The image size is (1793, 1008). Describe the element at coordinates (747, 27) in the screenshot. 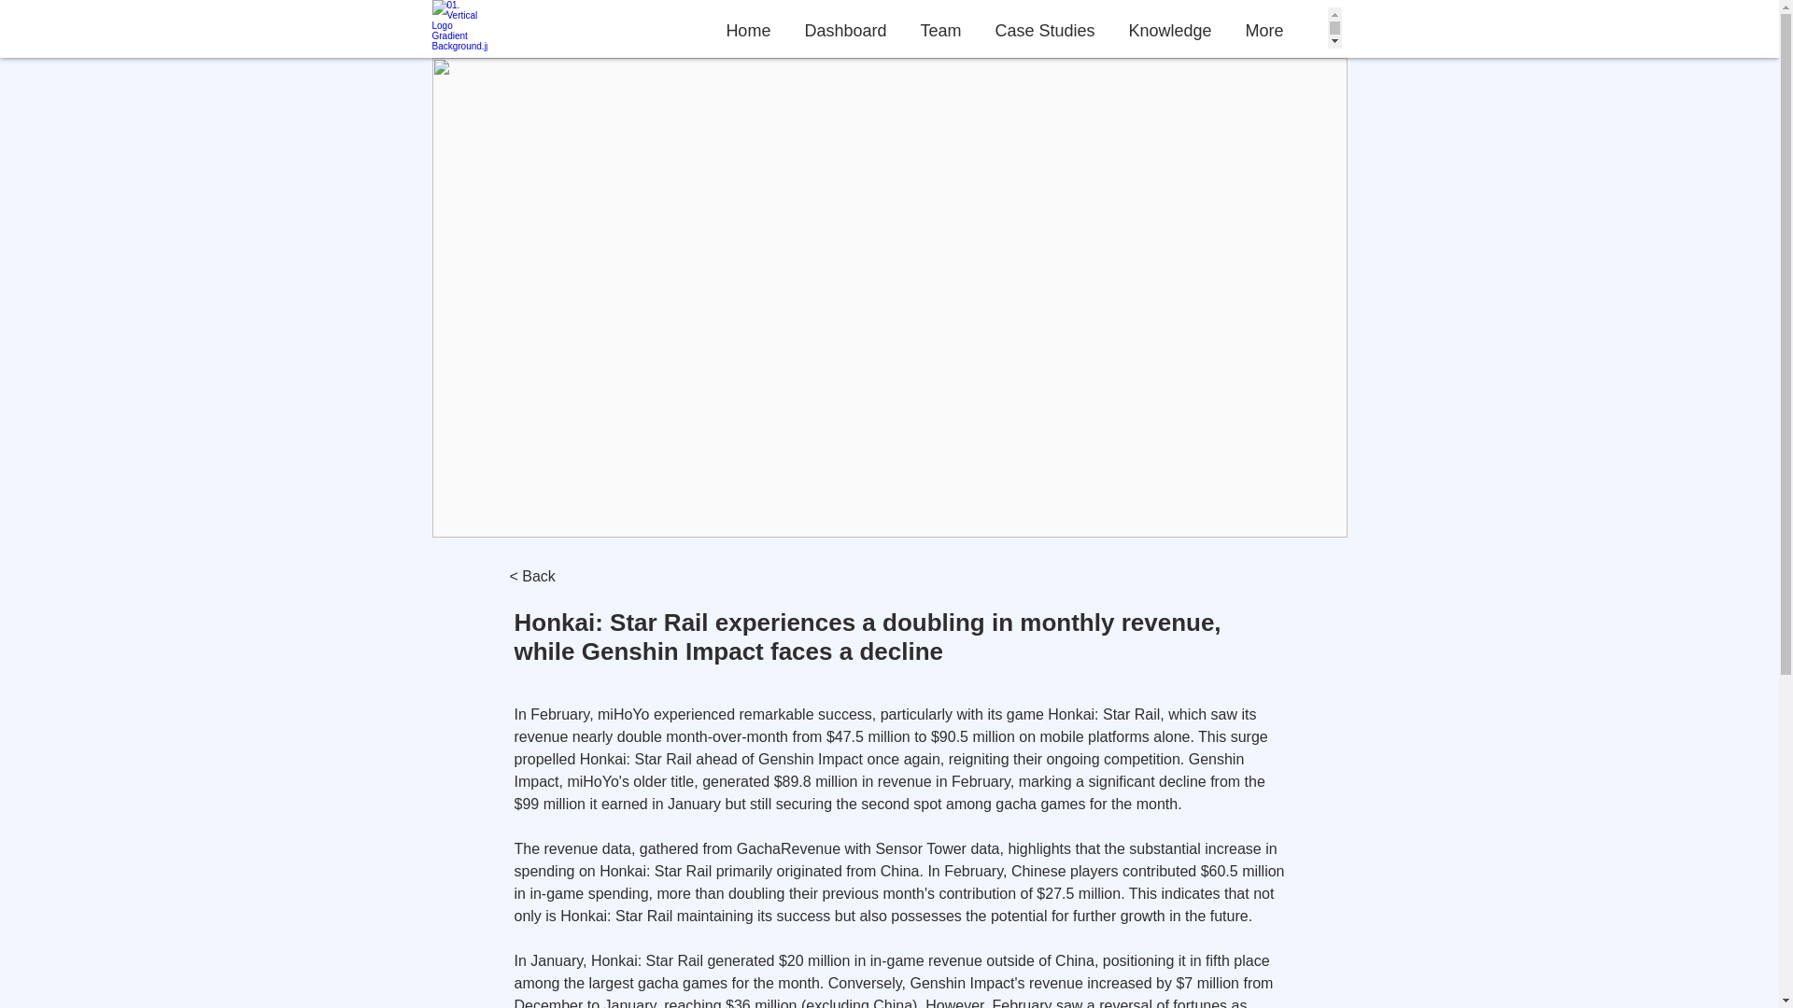

I see `Home` at that location.